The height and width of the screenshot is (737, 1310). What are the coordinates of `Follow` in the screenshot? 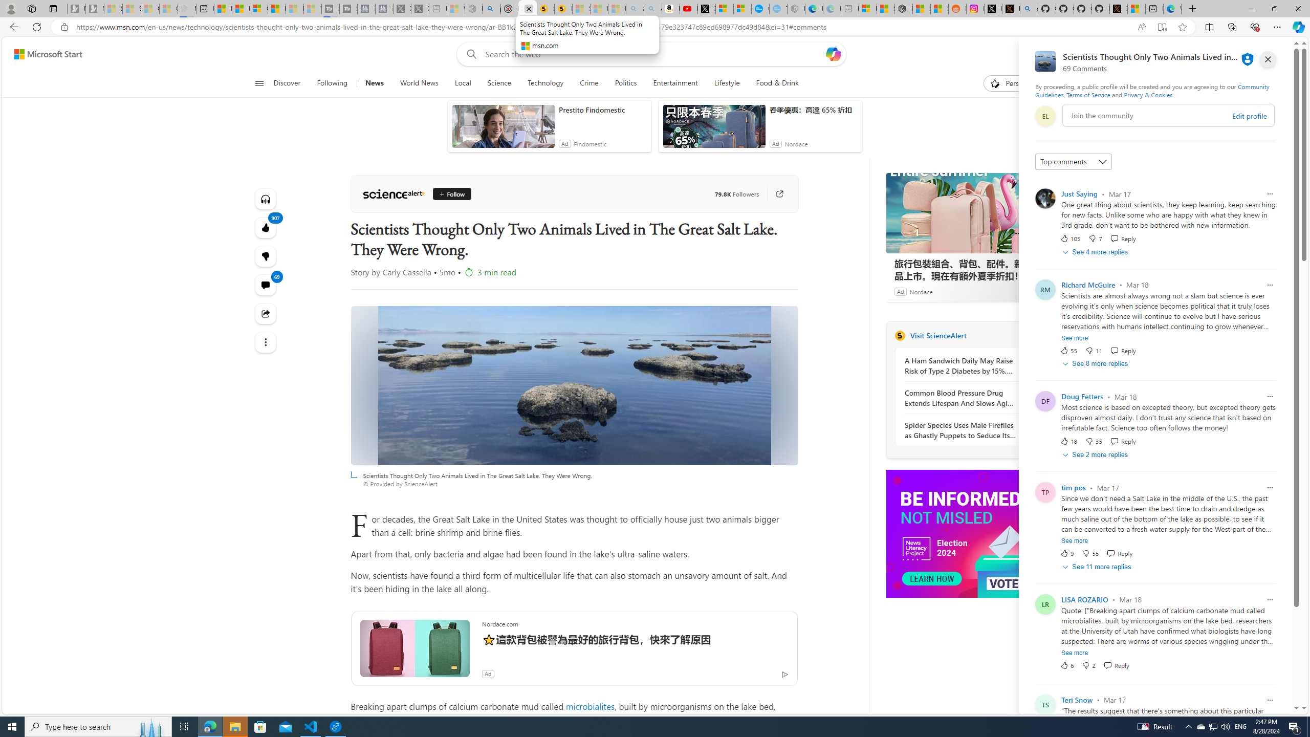 It's located at (451, 194).